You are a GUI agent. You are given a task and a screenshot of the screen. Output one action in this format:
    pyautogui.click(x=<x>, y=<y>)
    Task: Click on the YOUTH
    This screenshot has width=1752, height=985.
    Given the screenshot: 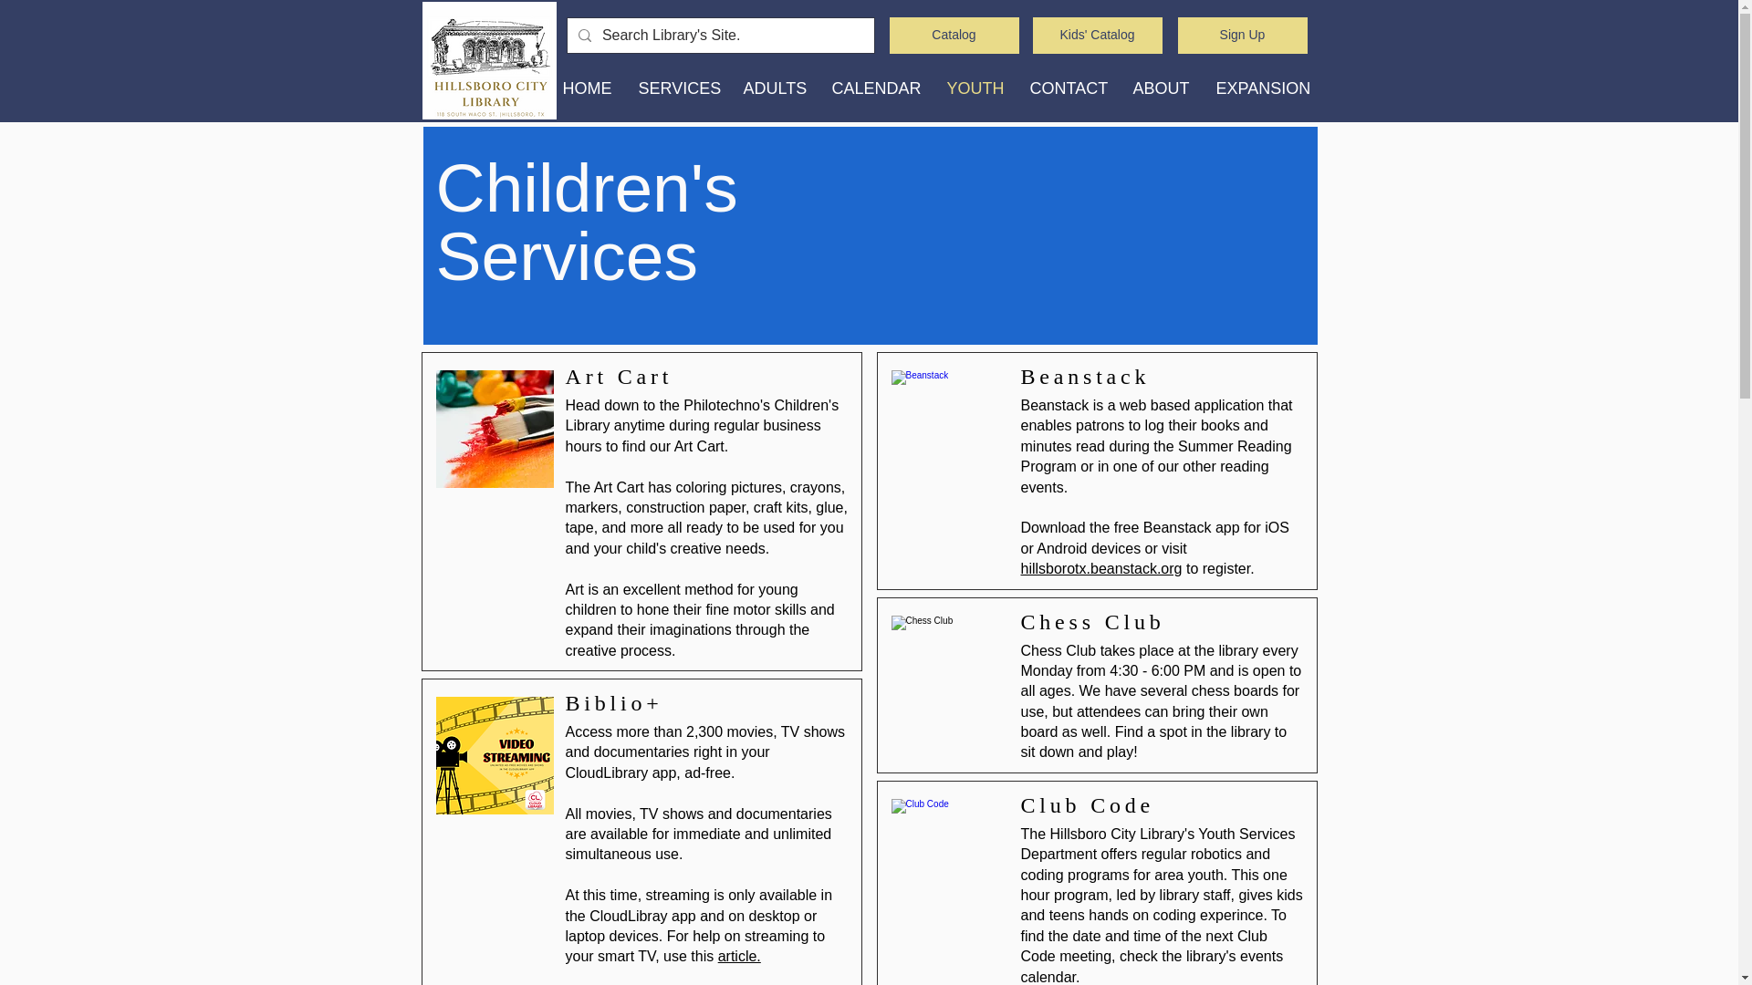 What is the action you would take?
    pyautogui.click(x=974, y=89)
    